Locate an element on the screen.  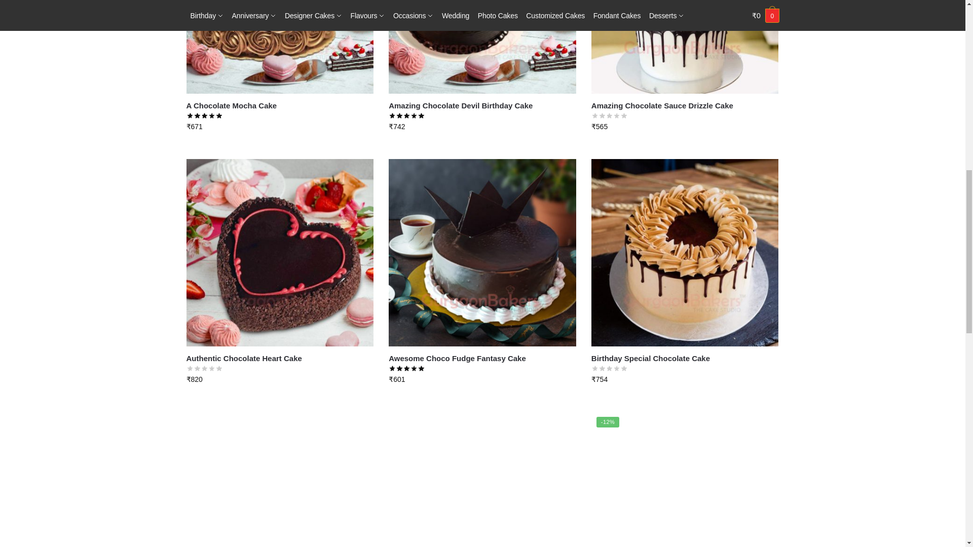
Awesome Choco Fudge Fantasy Cake is located at coordinates (482, 252).